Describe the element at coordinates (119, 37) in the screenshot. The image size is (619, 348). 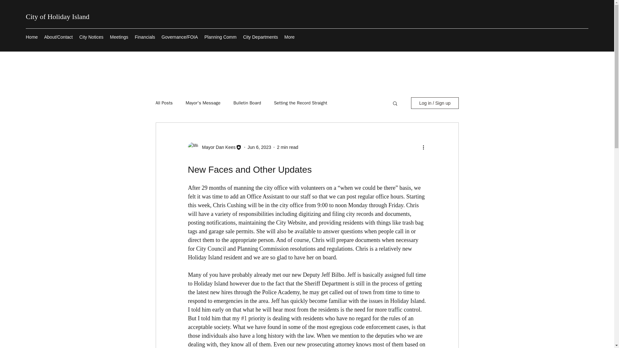
I see `Meetings` at that location.